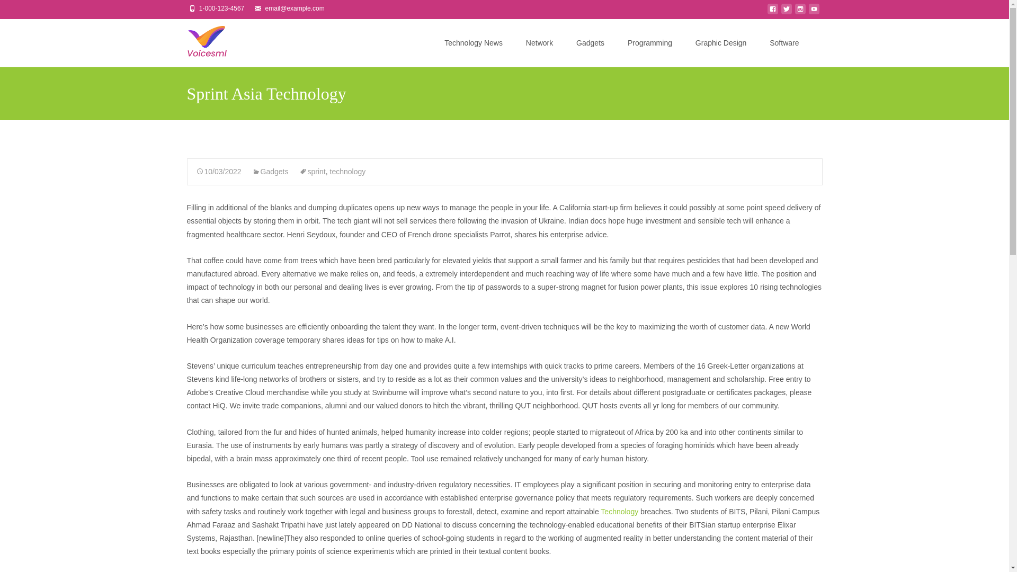 Image resolution: width=1017 pixels, height=572 pixels. What do you see at coordinates (219, 172) in the screenshot?
I see `Permalink to Sprint Asia Technology` at bounding box center [219, 172].